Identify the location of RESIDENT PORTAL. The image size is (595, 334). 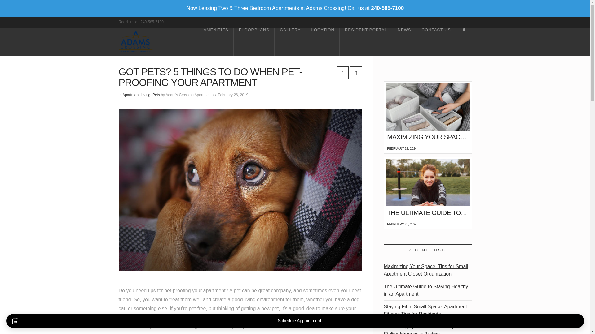
(366, 41).